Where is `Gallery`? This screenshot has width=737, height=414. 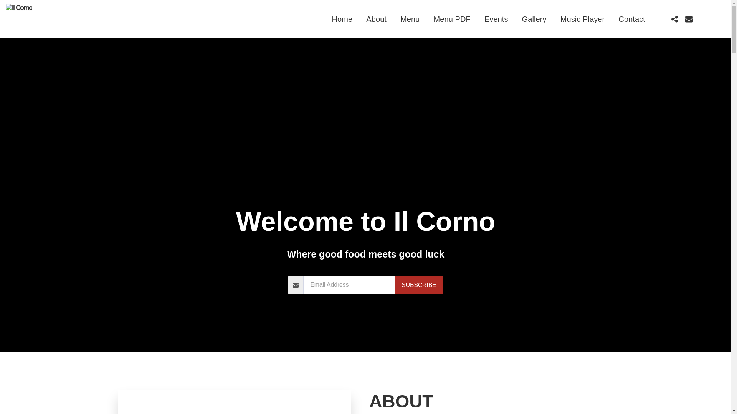 Gallery is located at coordinates (534, 19).